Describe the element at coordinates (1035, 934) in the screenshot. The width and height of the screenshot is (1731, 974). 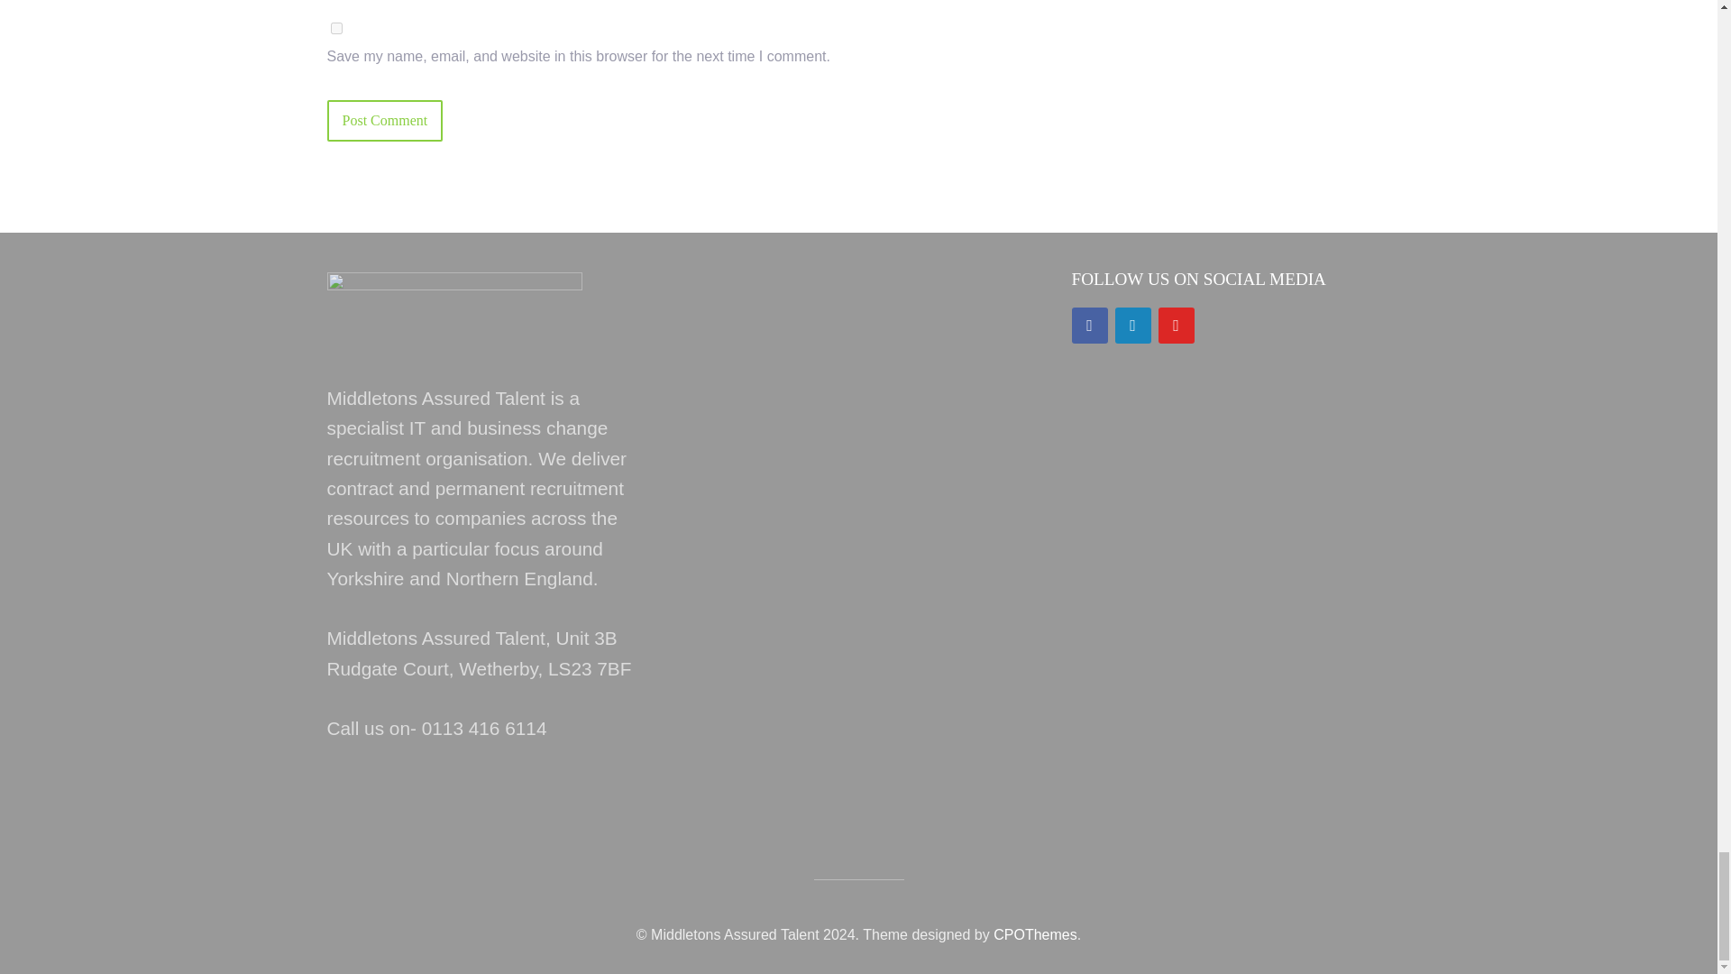
I see `CPOThemes` at that location.